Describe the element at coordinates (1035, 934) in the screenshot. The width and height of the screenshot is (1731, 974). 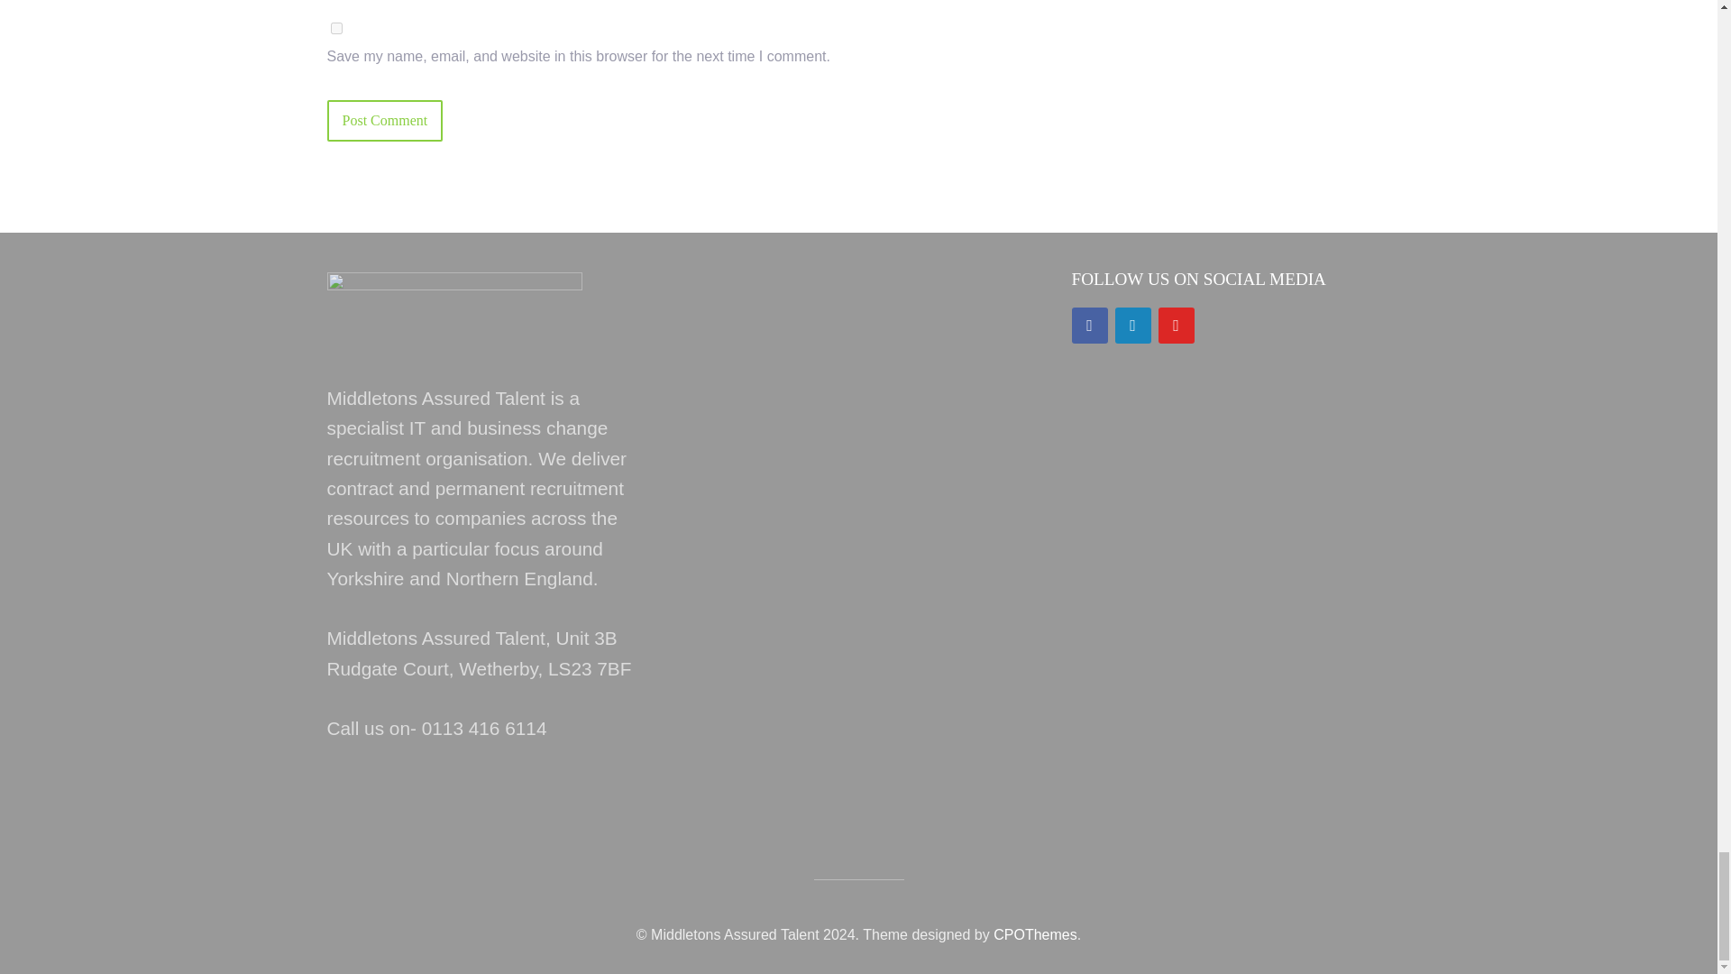
I see `CPOThemes` at that location.